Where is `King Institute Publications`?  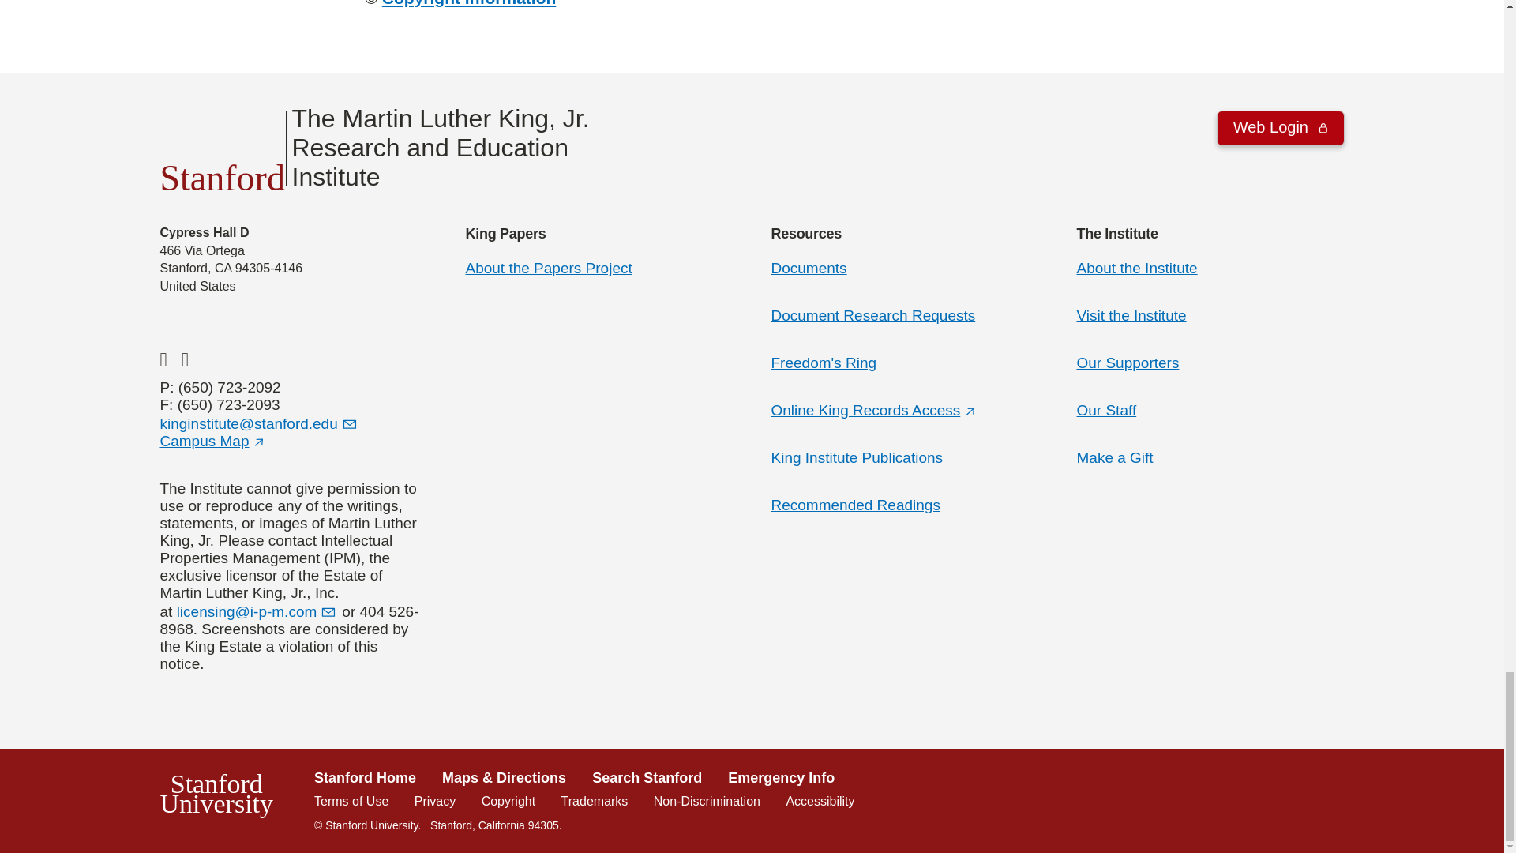 King Institute Publications is located at coordinates (856, 457).